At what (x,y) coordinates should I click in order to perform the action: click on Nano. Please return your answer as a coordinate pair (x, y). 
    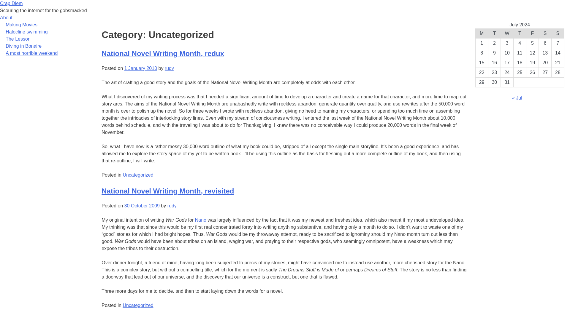
    Looking at the image, I should click on (201, 220).